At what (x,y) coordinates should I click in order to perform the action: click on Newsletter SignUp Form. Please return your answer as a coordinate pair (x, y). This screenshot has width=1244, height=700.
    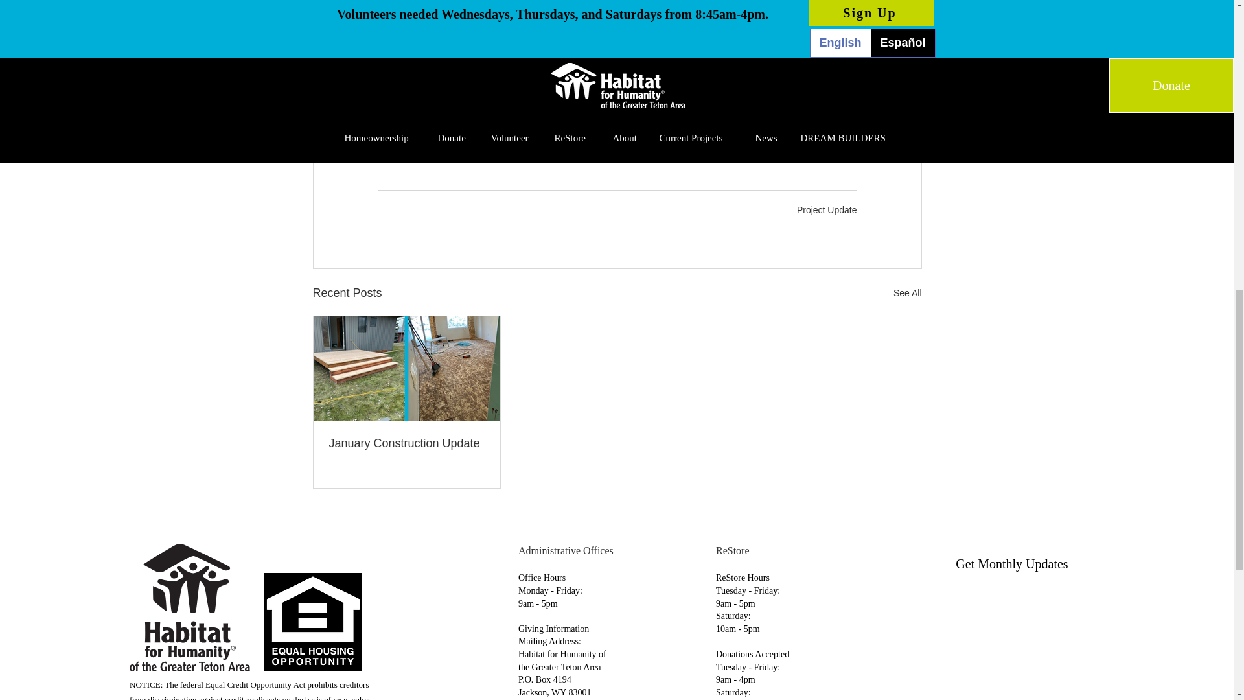
    Looking at the image, I should click on (1011, 645).